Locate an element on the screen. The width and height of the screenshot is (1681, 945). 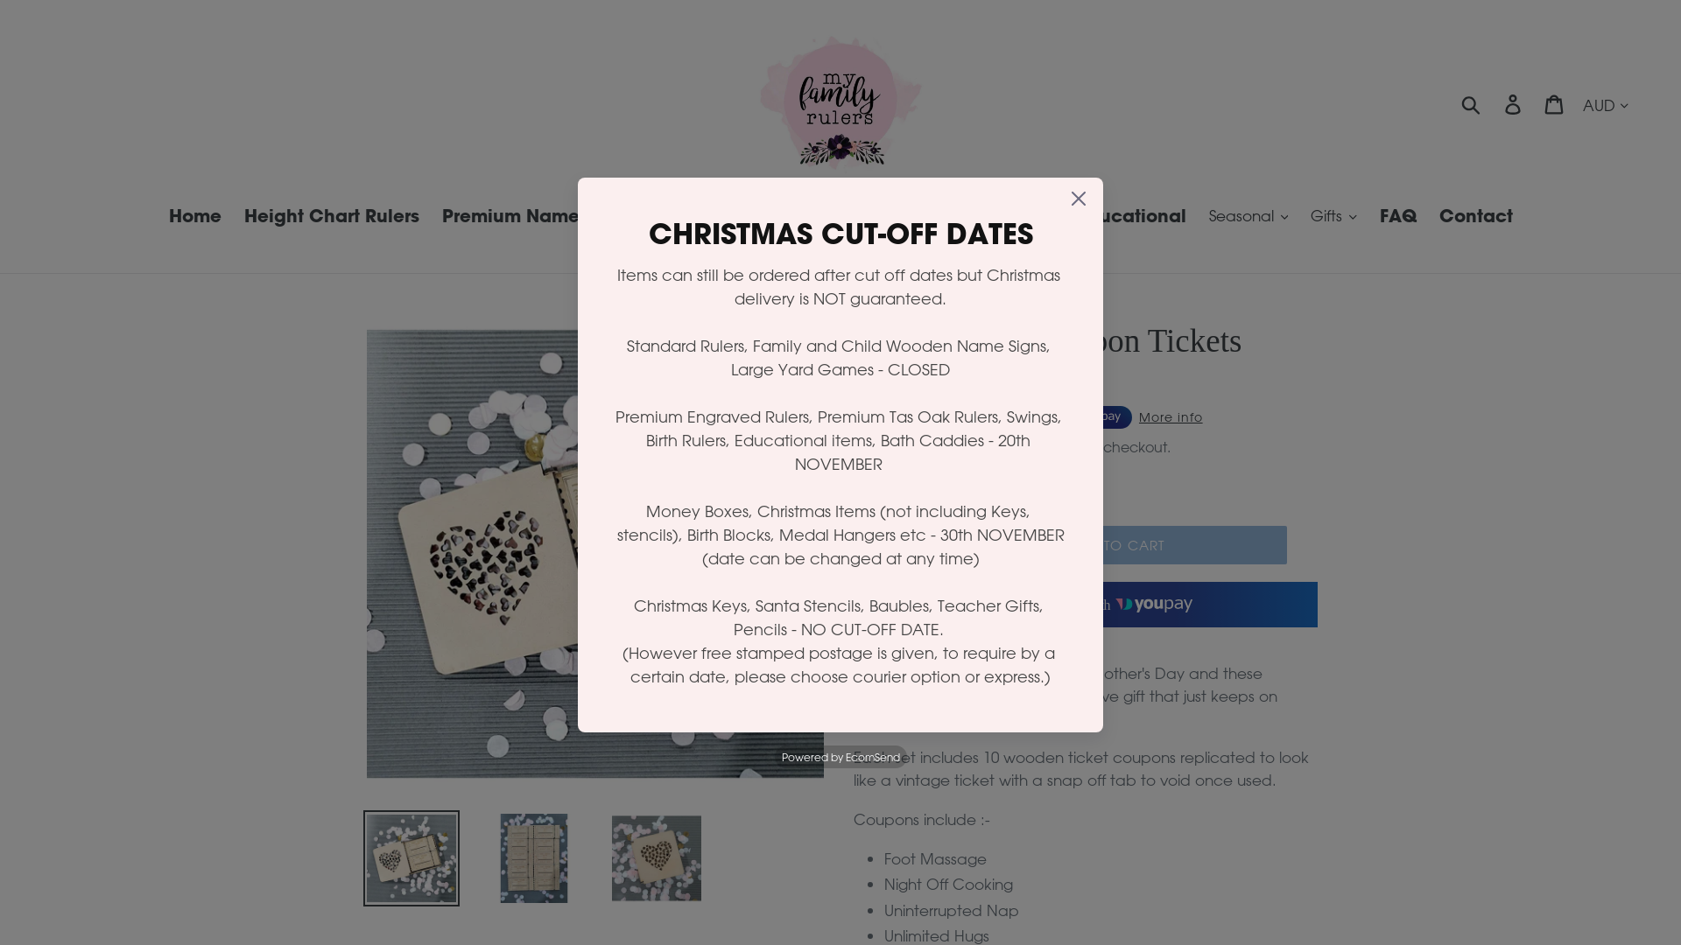
Contact is located at coordinates (1476, 217).